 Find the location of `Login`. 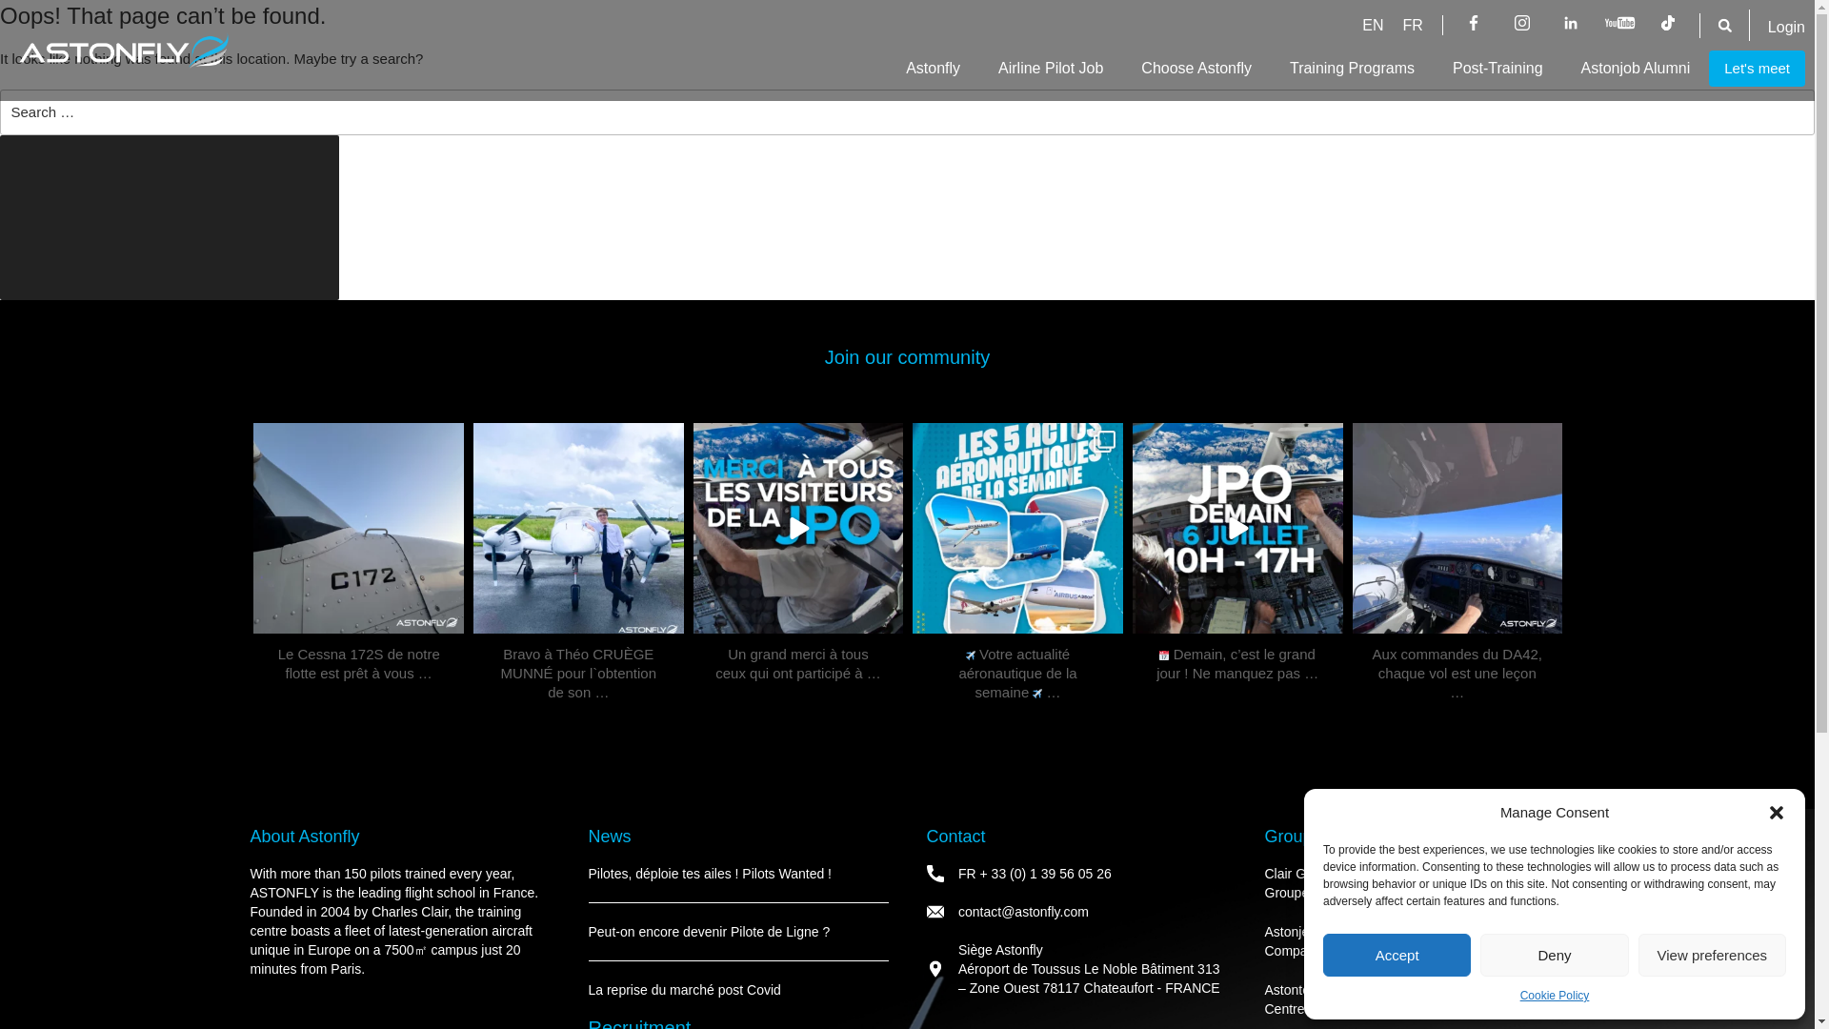

Login is located at coordinates (1787, 27).